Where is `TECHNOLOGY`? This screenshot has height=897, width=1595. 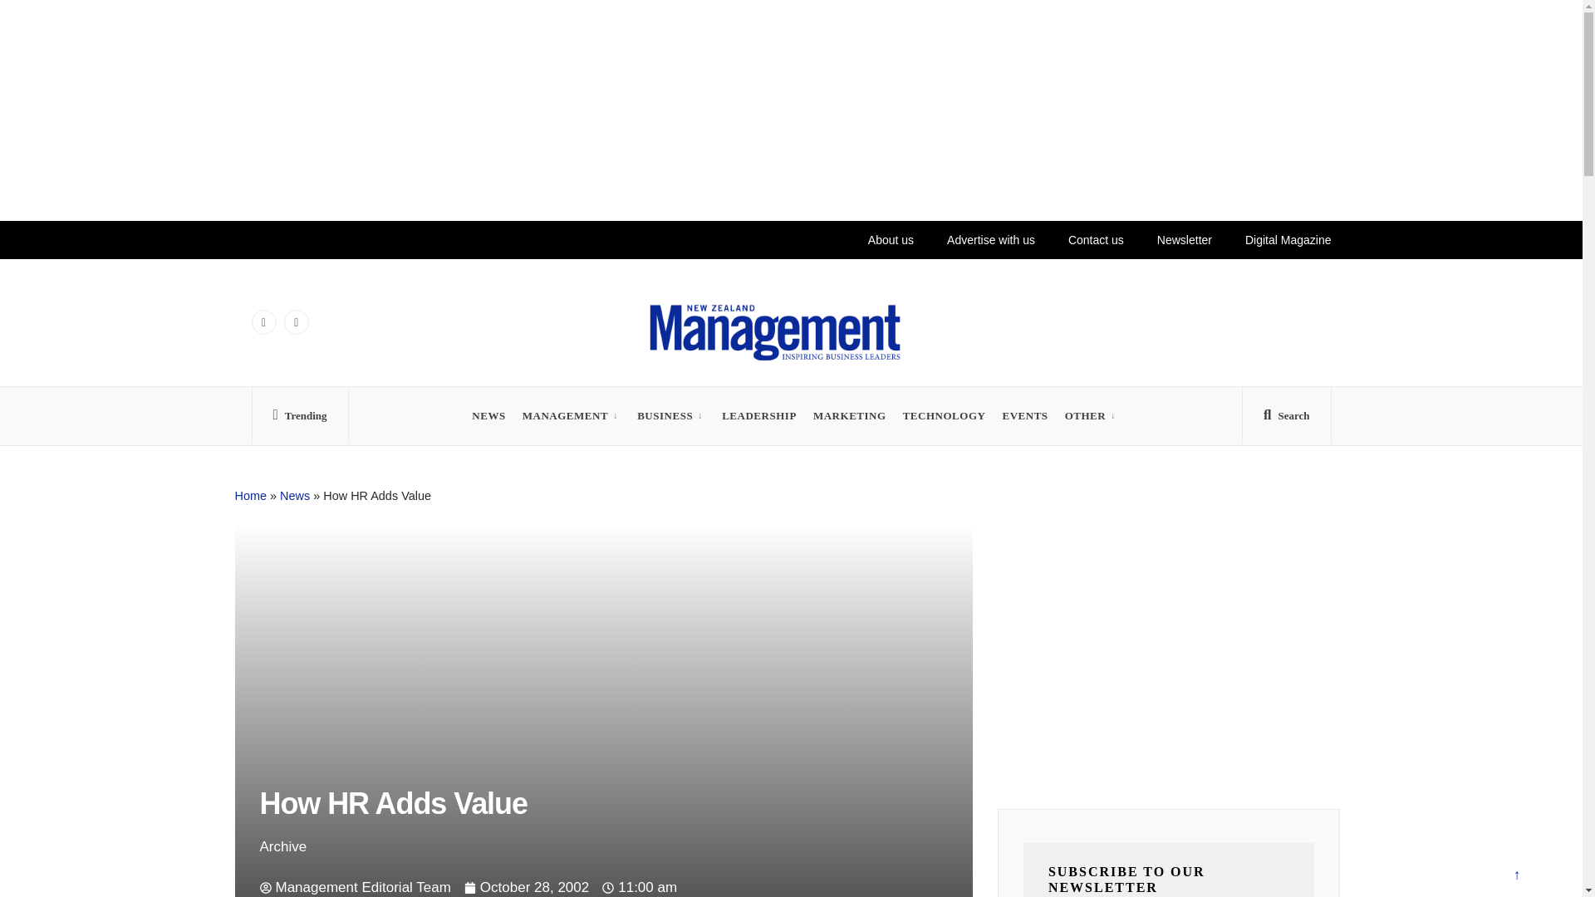 TECHNOLOGY is located at coordinates (944, 415).